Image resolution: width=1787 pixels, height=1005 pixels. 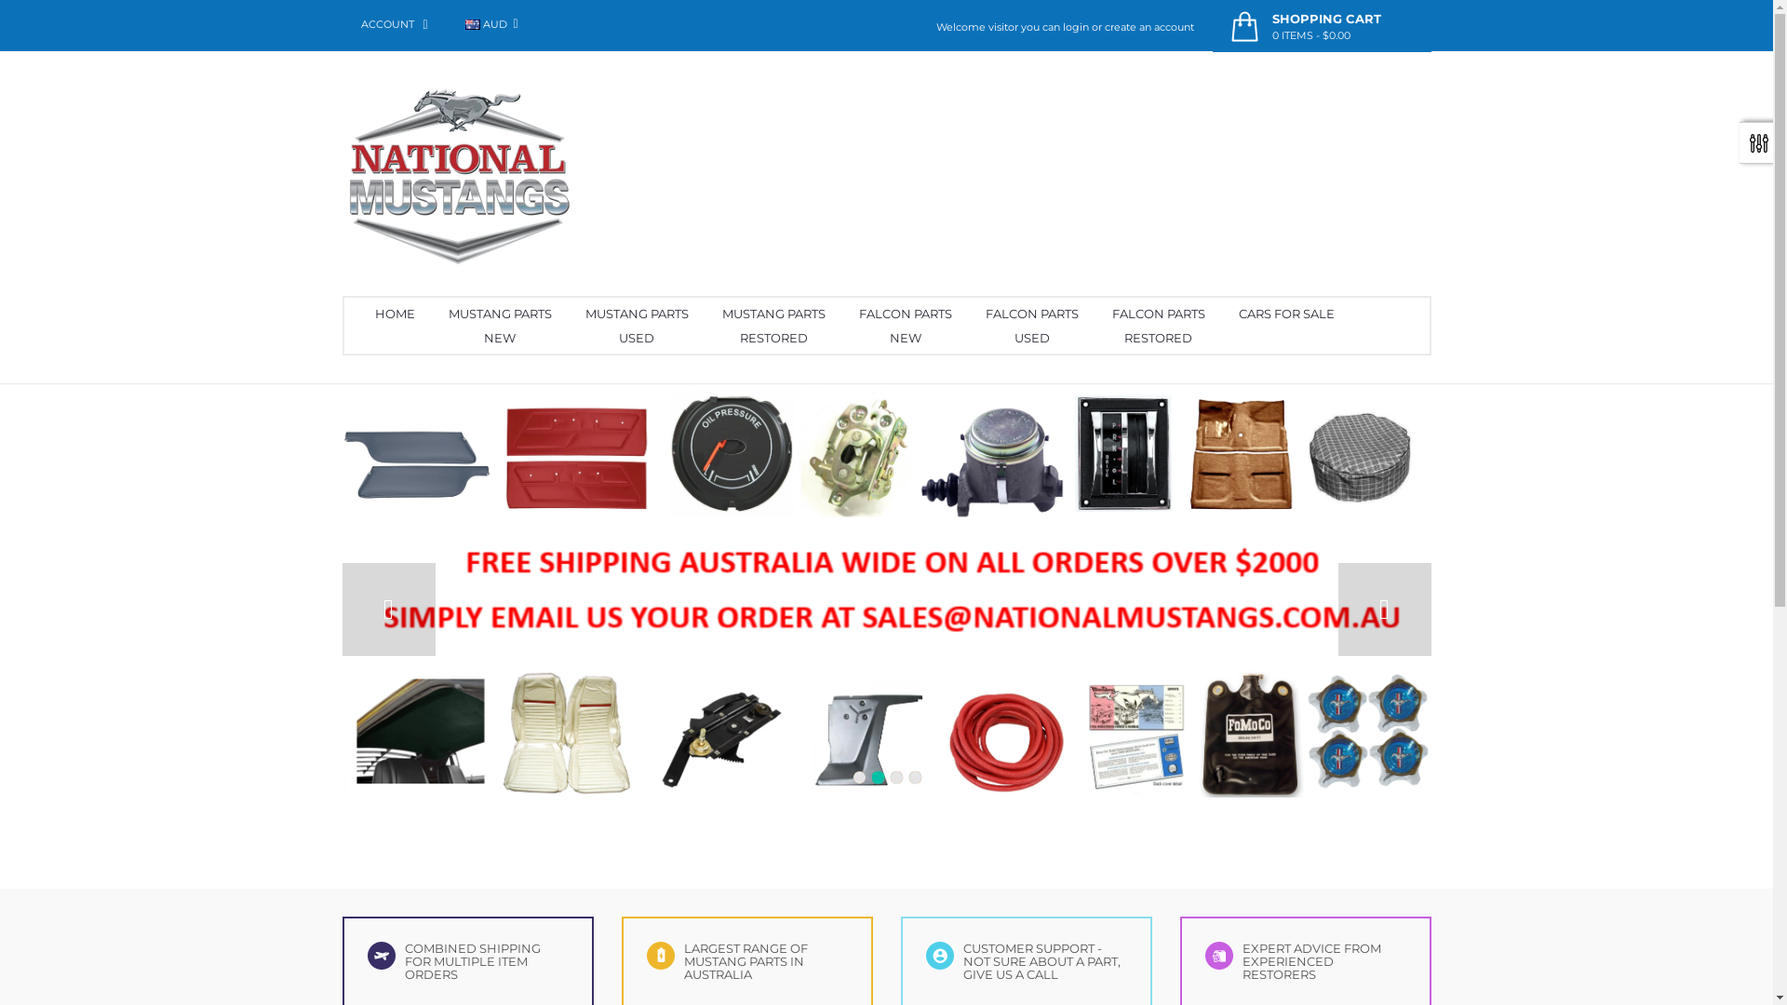 I want to click on CARS FOR SALE, so click(x=1286, y=314).